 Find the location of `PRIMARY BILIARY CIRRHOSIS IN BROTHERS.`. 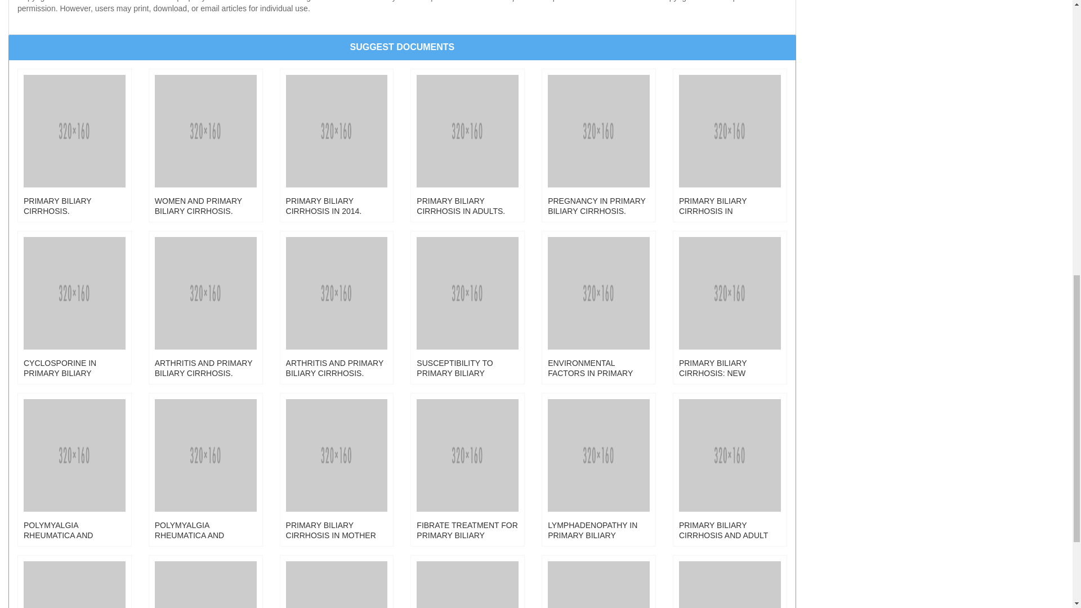

PRIMARY BILIARY CIRRHOSIS IN BROTHERS. is located at coordinates (730, 171).